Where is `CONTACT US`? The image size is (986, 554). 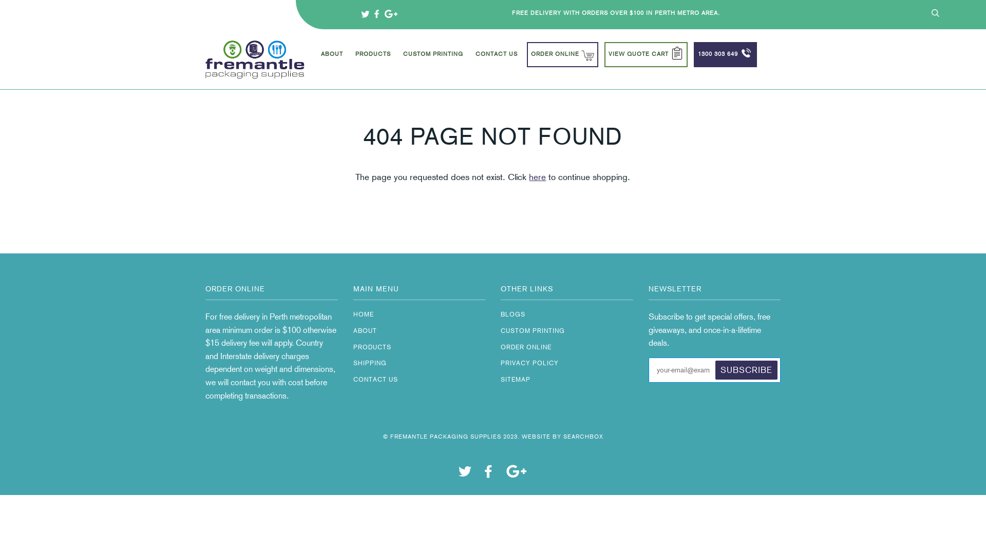
CONTACT US is located at coordinates (497, 58).